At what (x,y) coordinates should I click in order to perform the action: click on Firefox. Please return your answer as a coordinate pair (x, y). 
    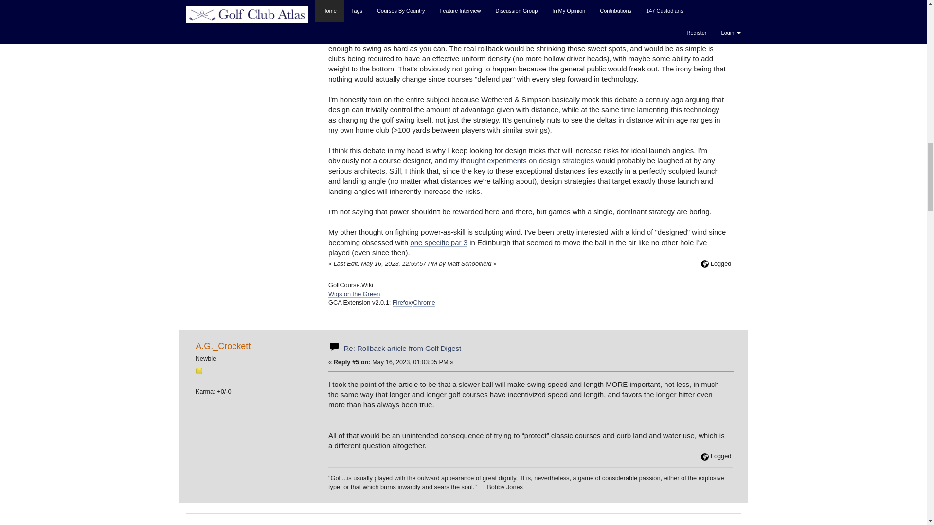
    Looking at the image, I should click on (402, 302).